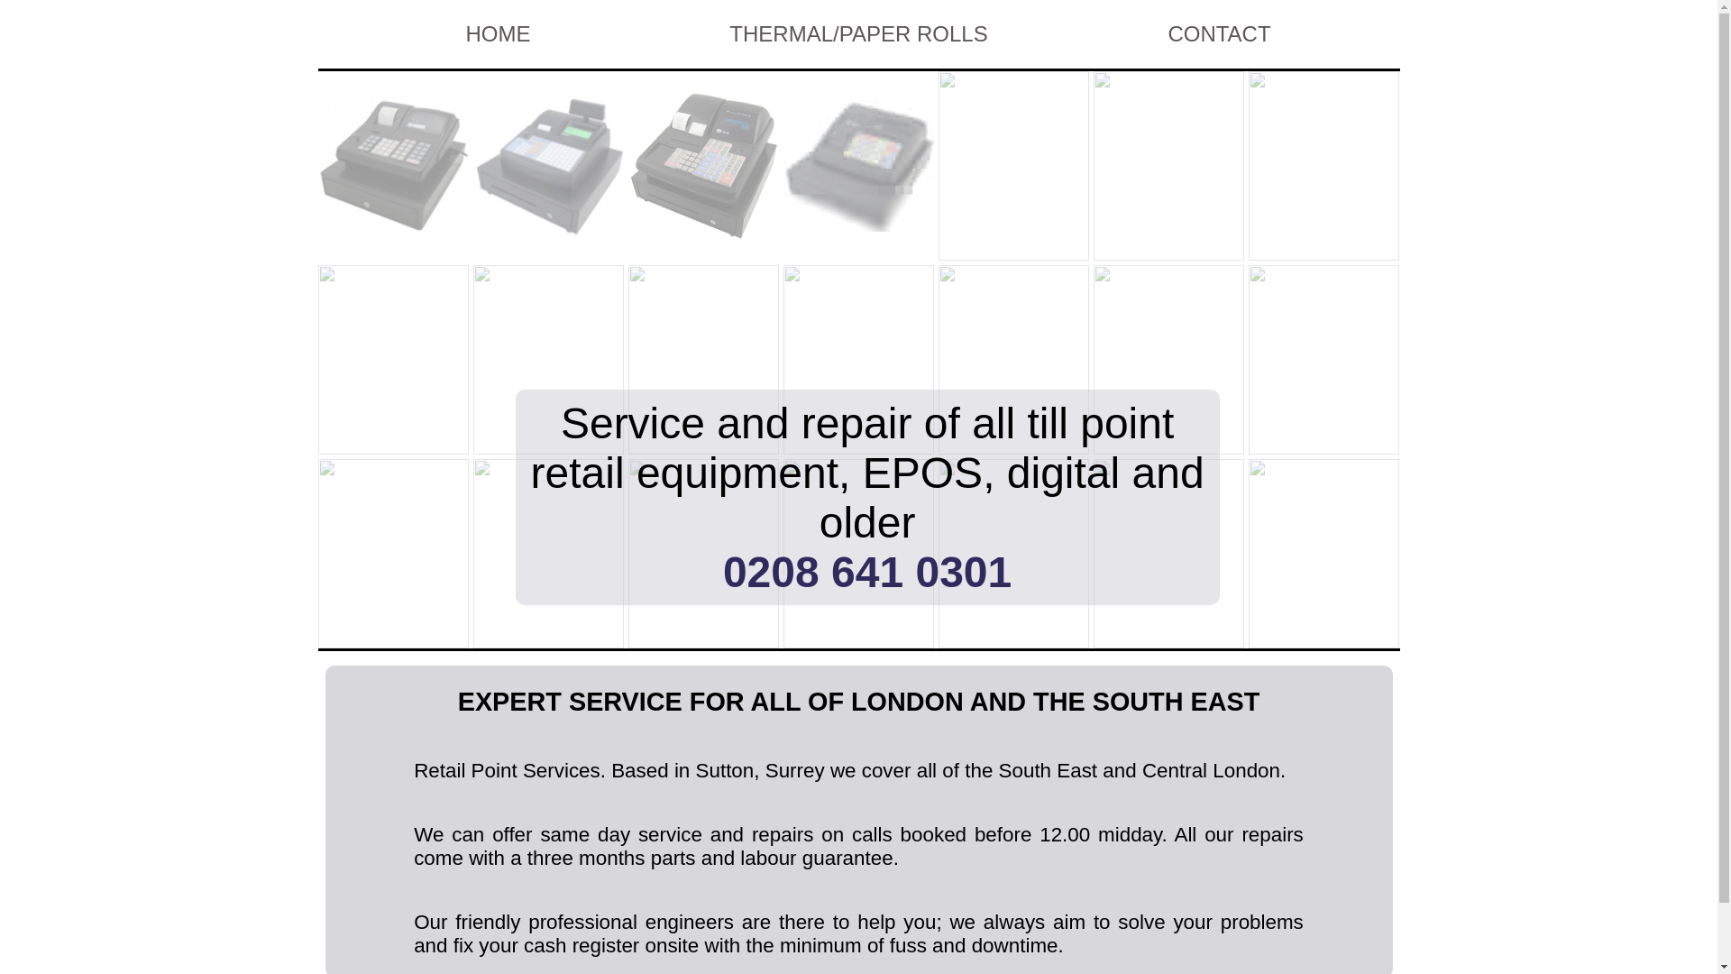 This screenshot has width=1731, height=974. Describe the element at coordinates (1219, 33) in the screenshot. I see `CONTACT` at that location.